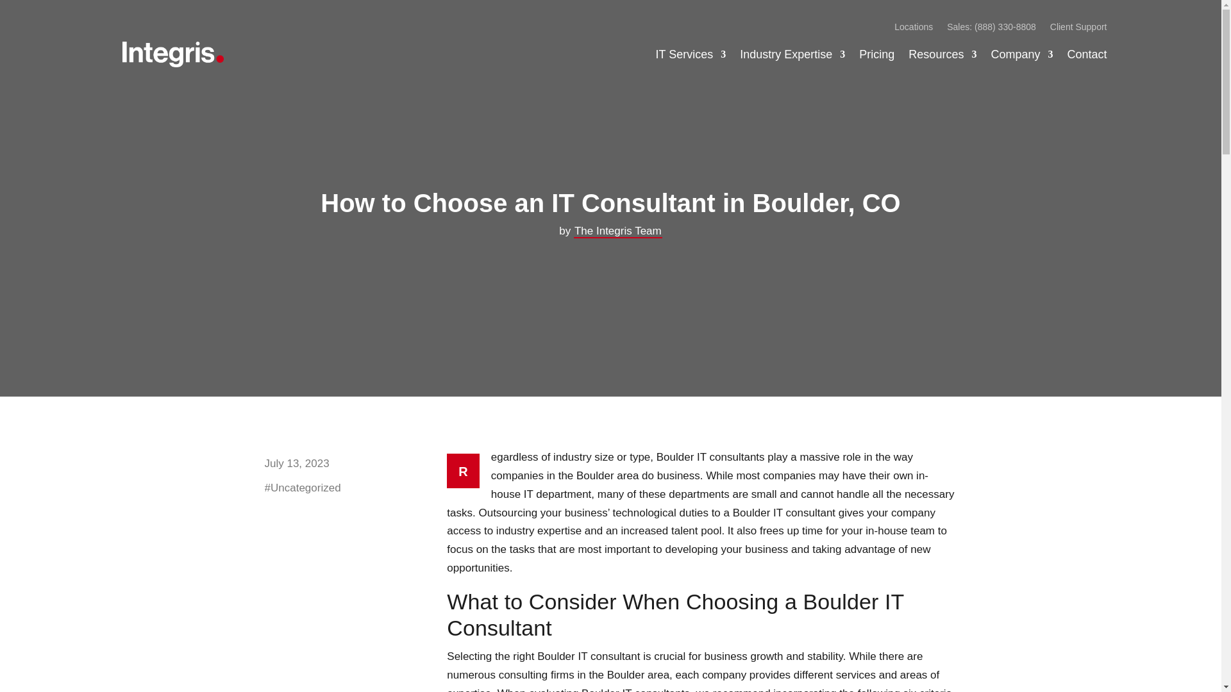  What do you see at coordinates (914, 29) in the screenshot?
I see `Locations` at bounding box center [914, 29].